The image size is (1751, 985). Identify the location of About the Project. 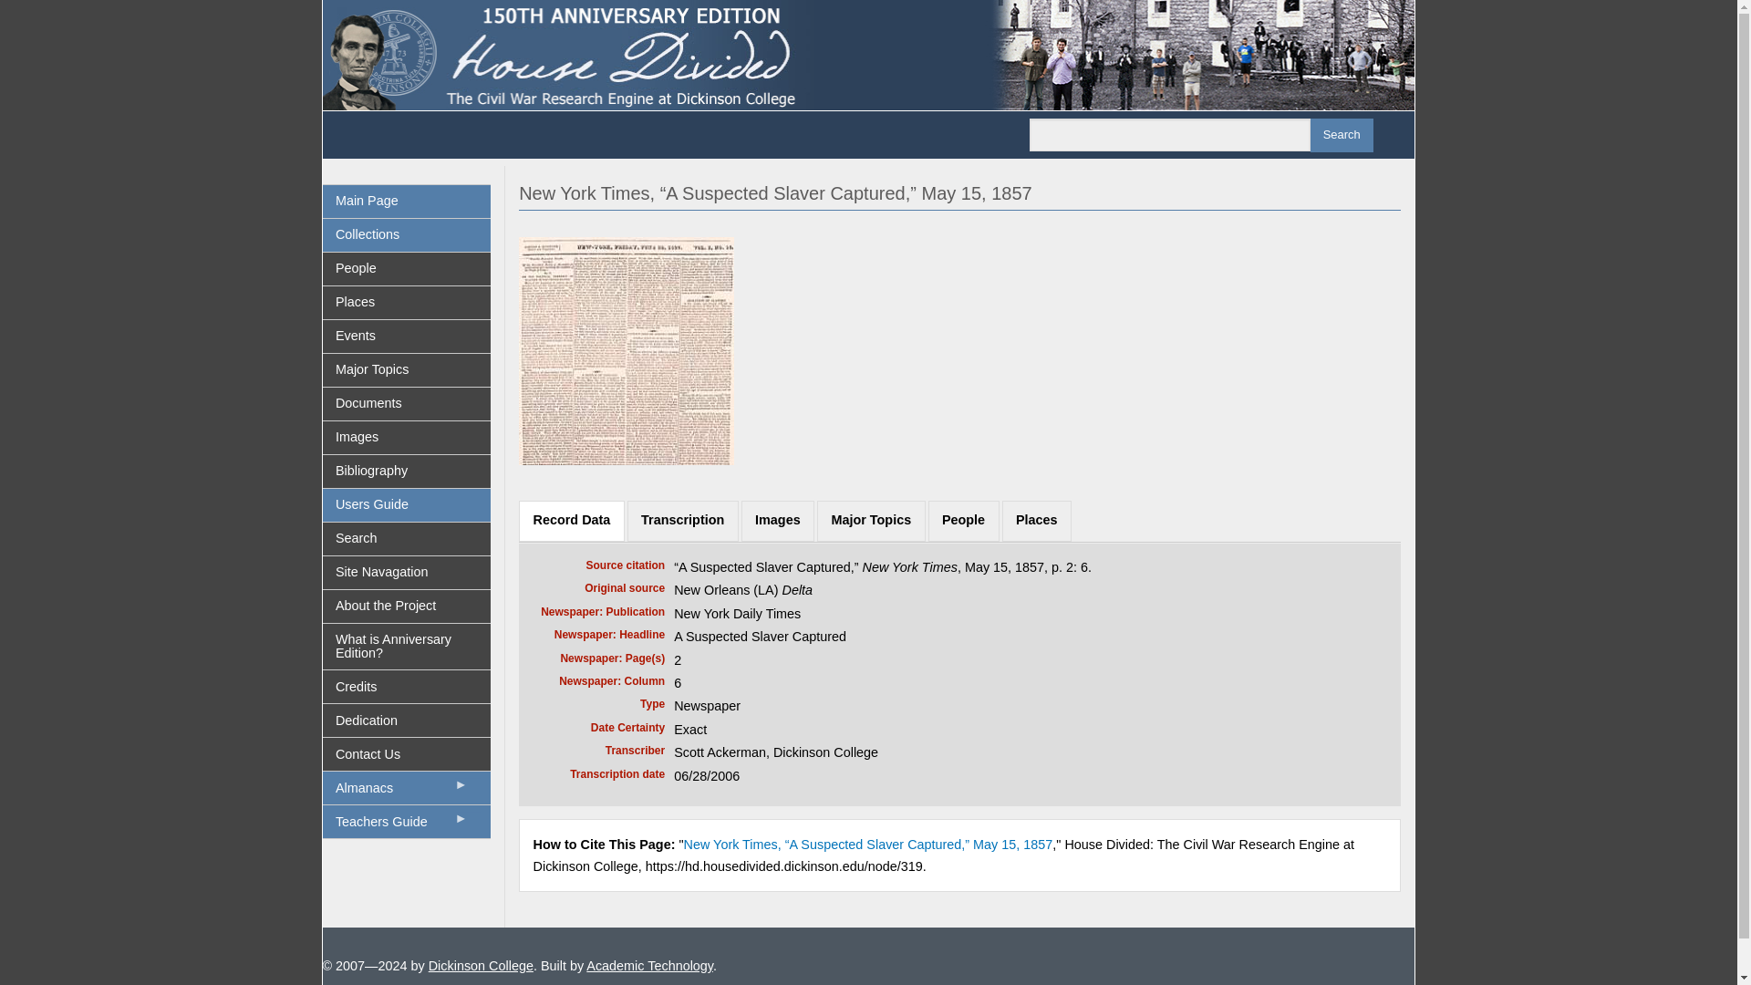
(407, 606).